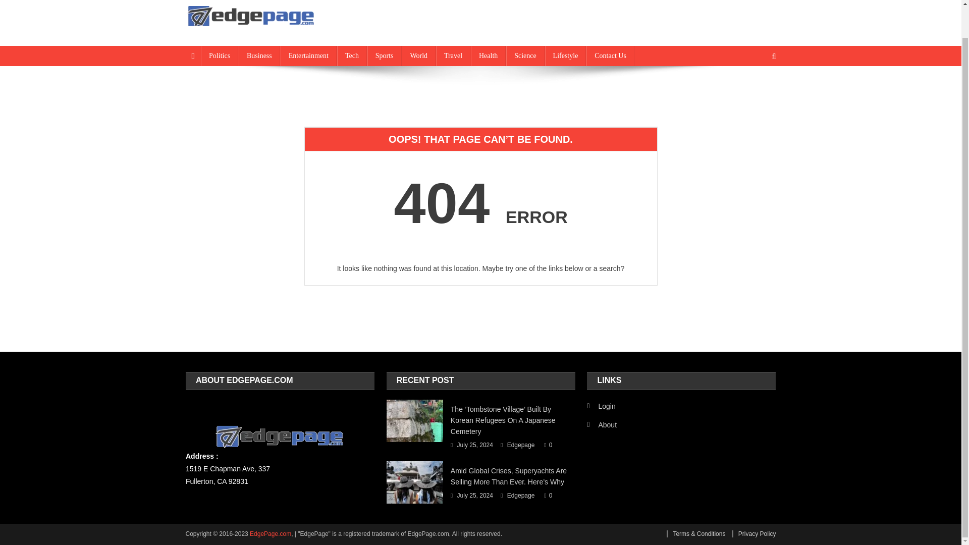  I want to click on Login, so click(601, 406).